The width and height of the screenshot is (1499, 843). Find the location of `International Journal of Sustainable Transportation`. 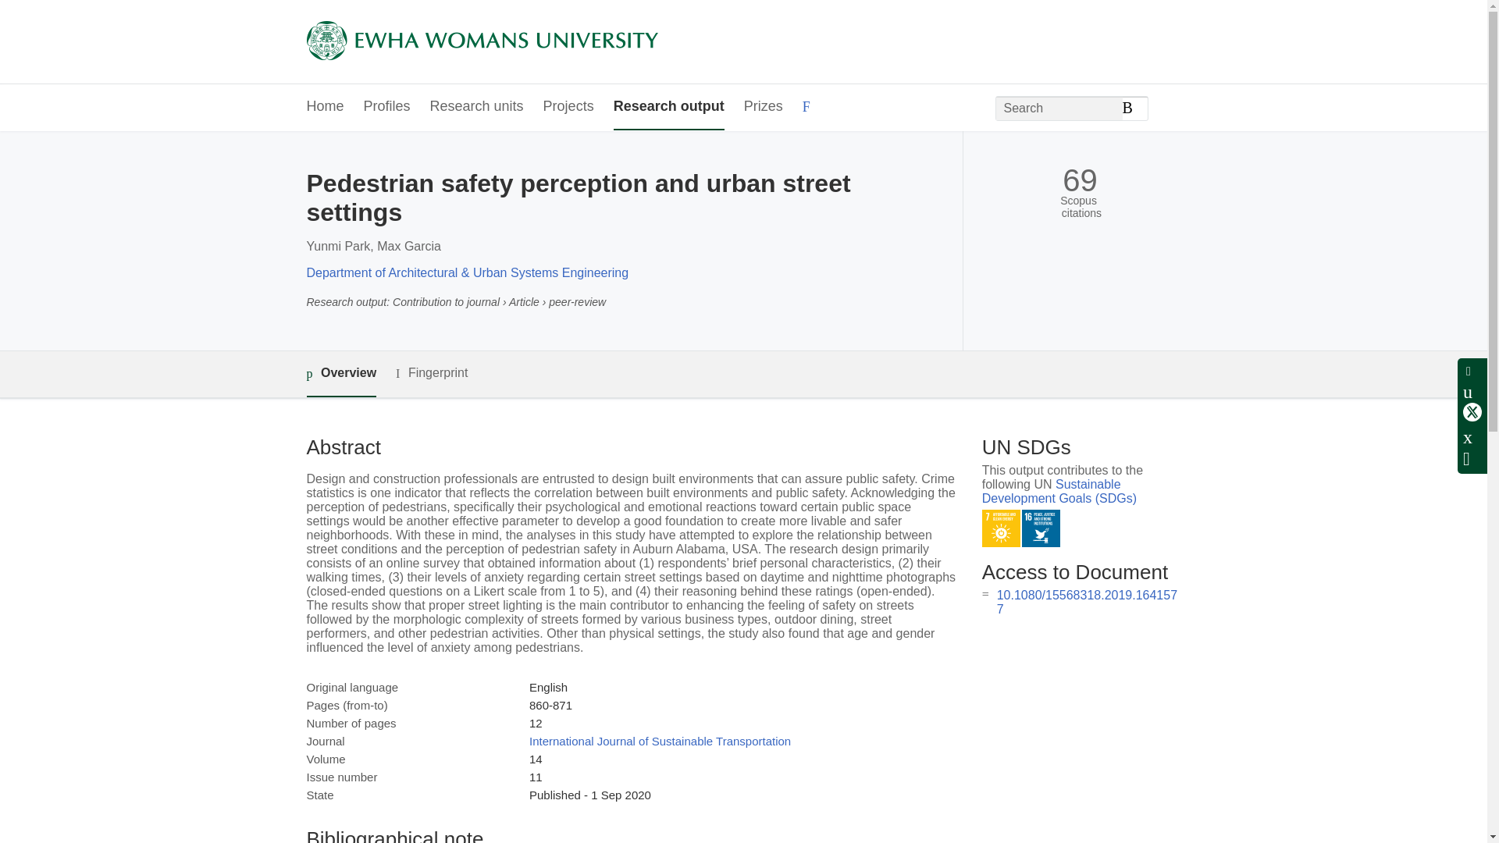

International Journal of Sustainable Transportation is located at coordinates (660, 740).